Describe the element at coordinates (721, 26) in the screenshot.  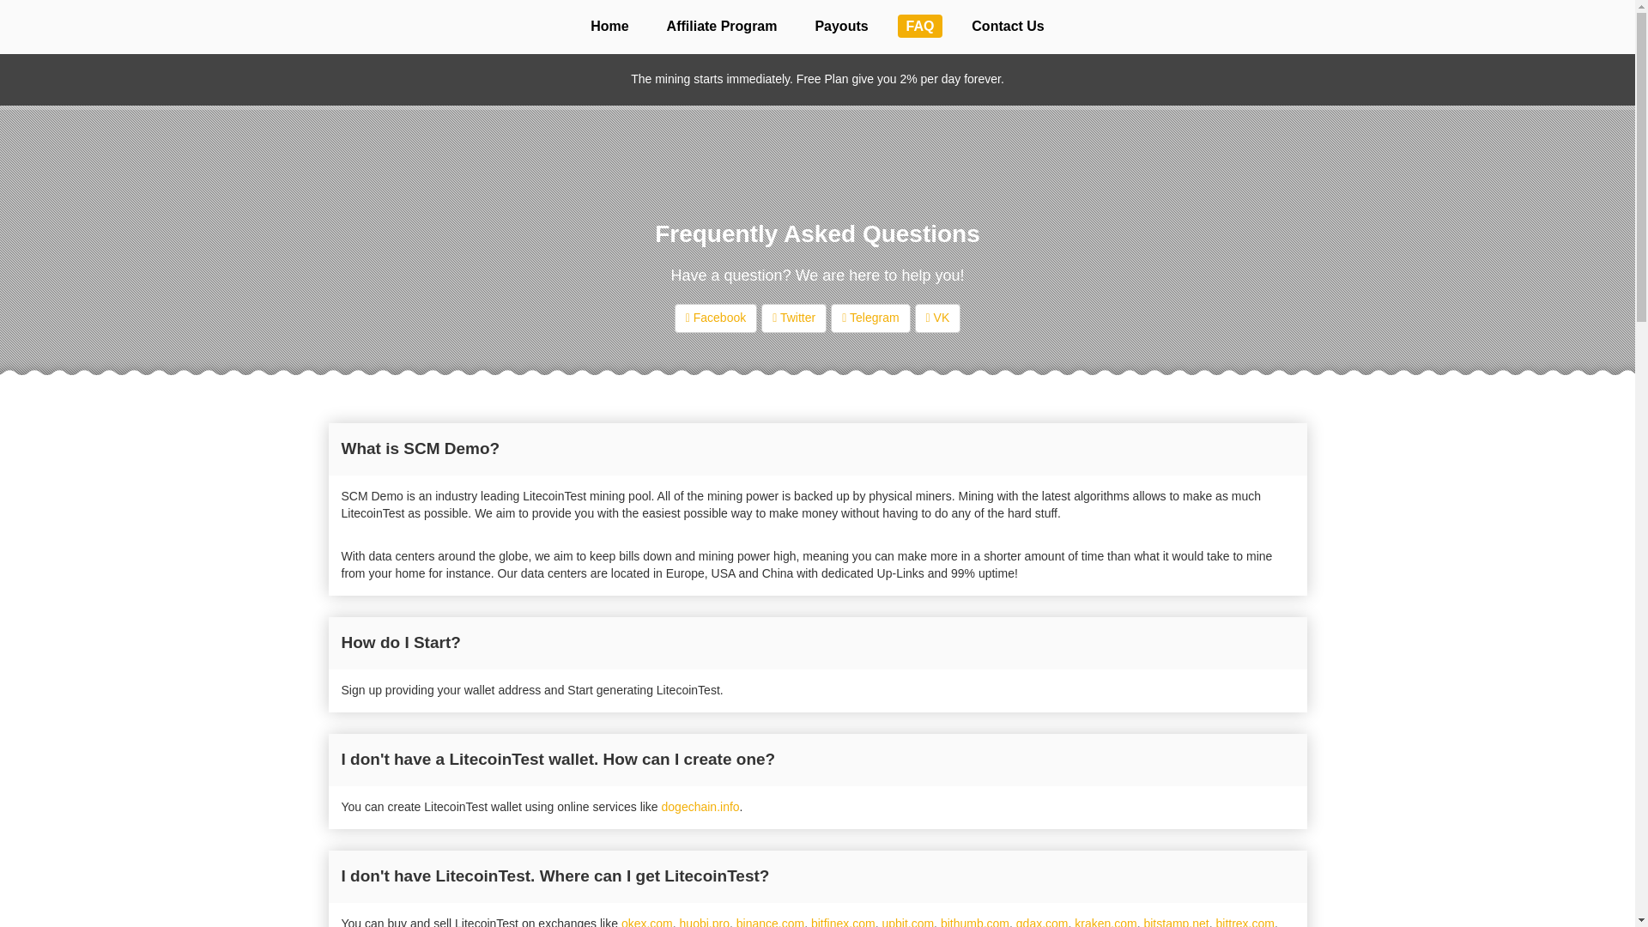
I see `Affiliate Program` at that location.